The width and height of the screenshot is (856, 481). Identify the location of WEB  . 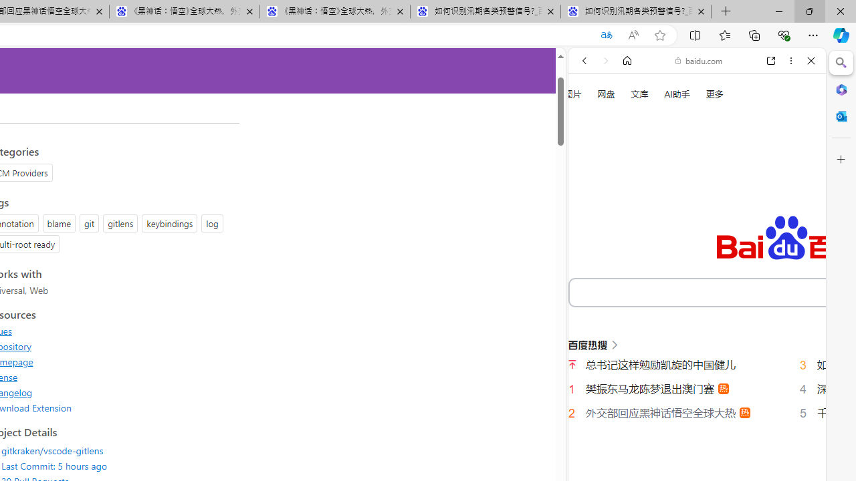
(590, 226).